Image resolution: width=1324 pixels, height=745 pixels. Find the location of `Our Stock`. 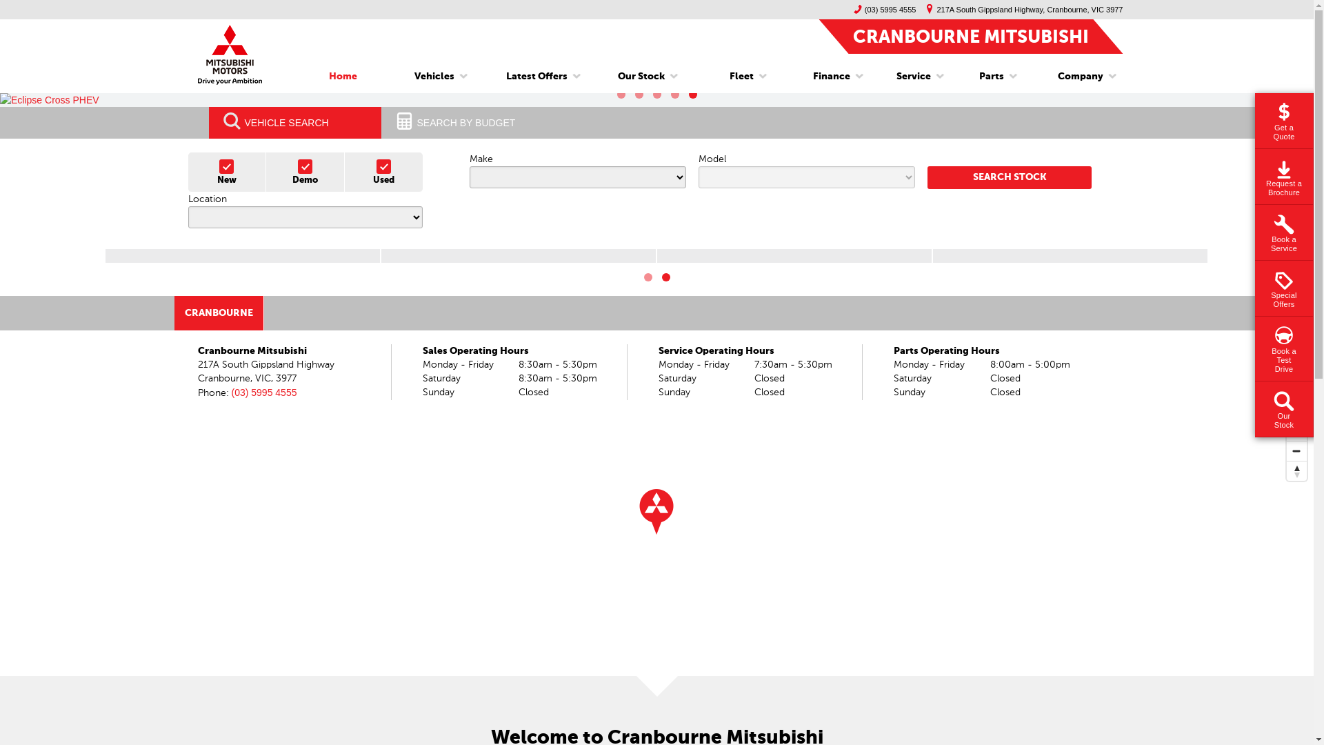

Our Stock is located at coordinates (641, 77).